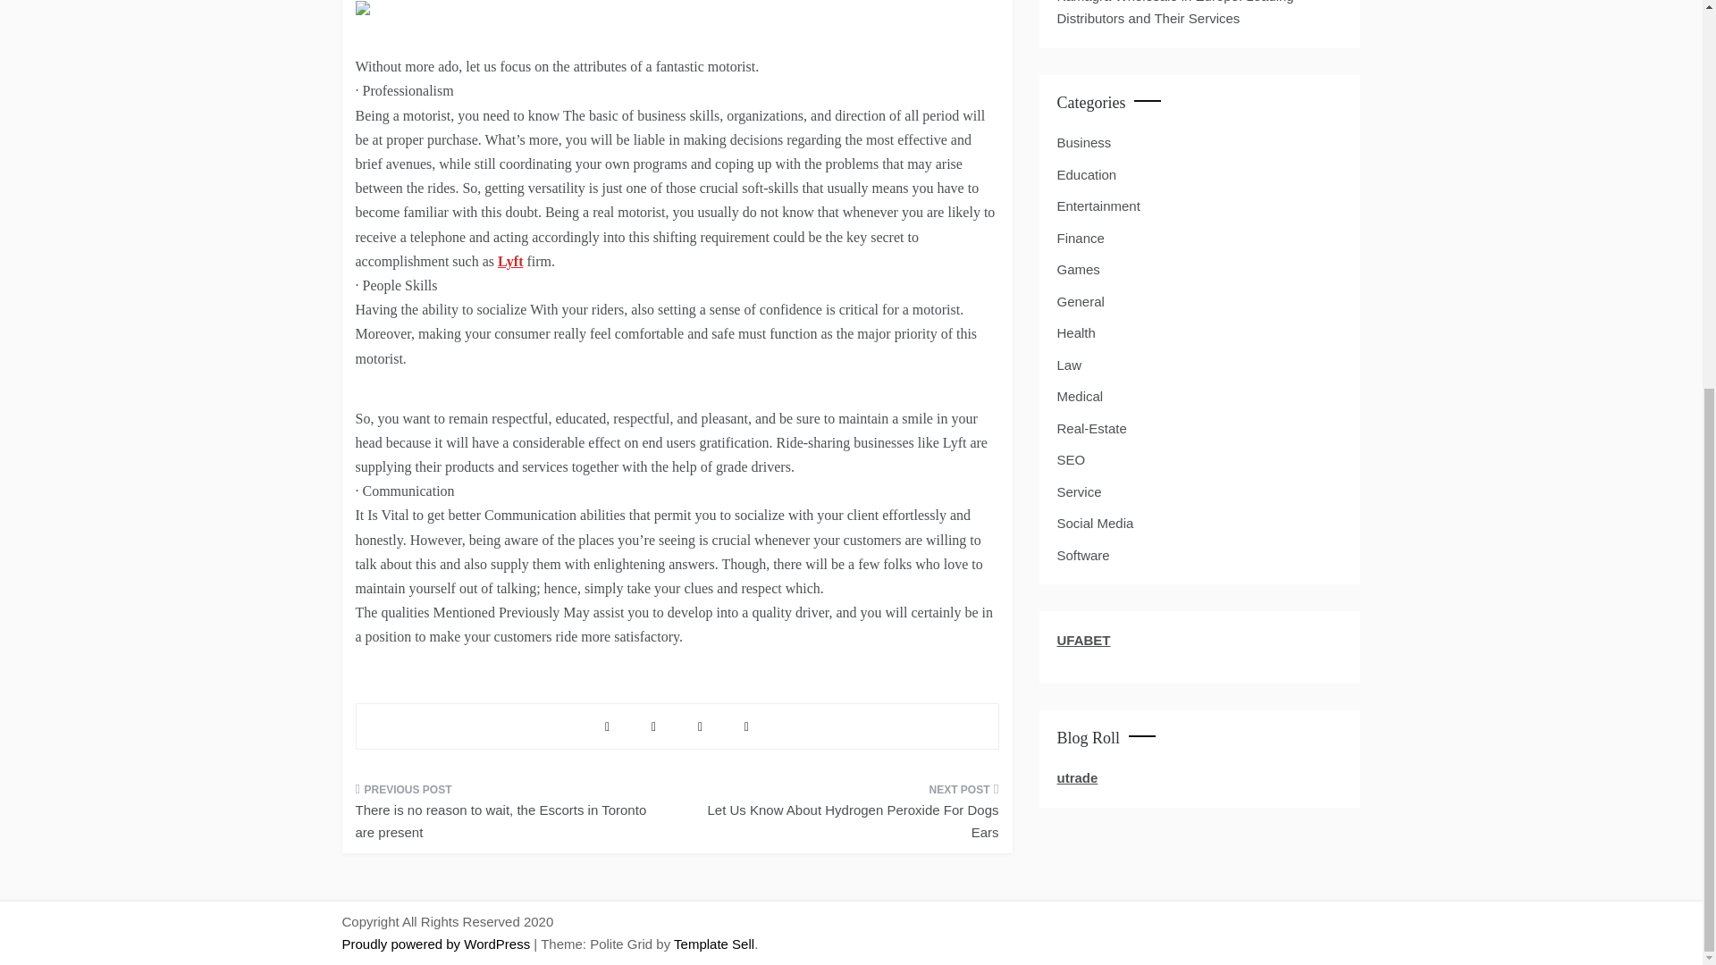  I want to click on Health, so click(1075, 332).